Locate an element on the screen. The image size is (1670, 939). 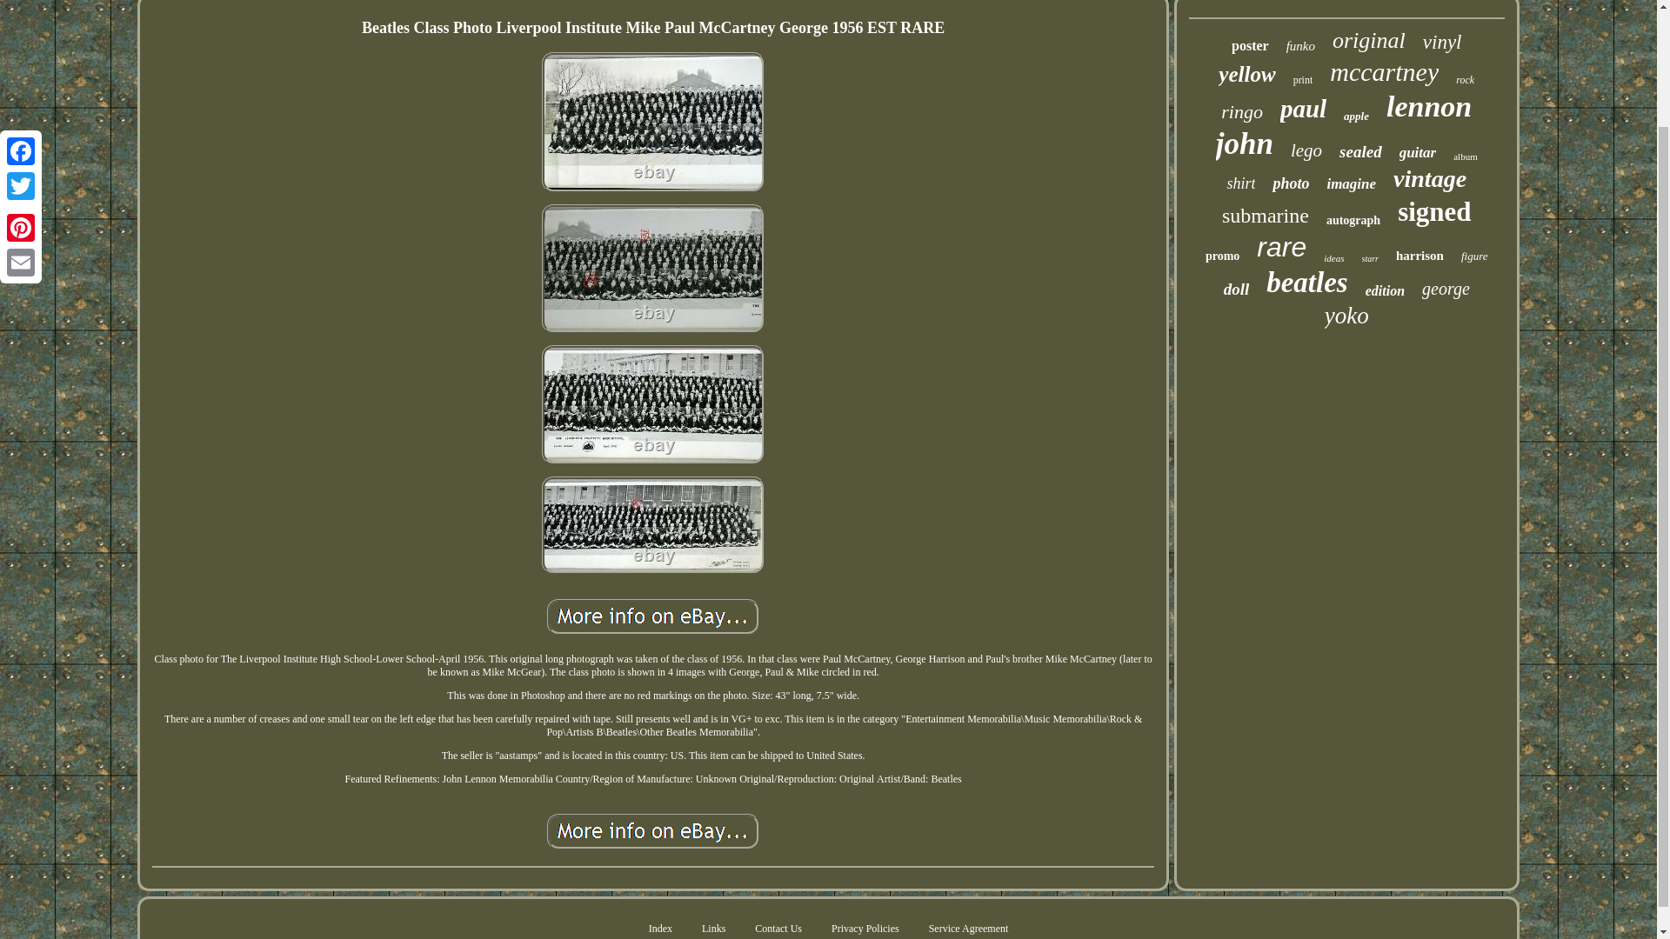
vinyl is located at coordinates (1442, 42).